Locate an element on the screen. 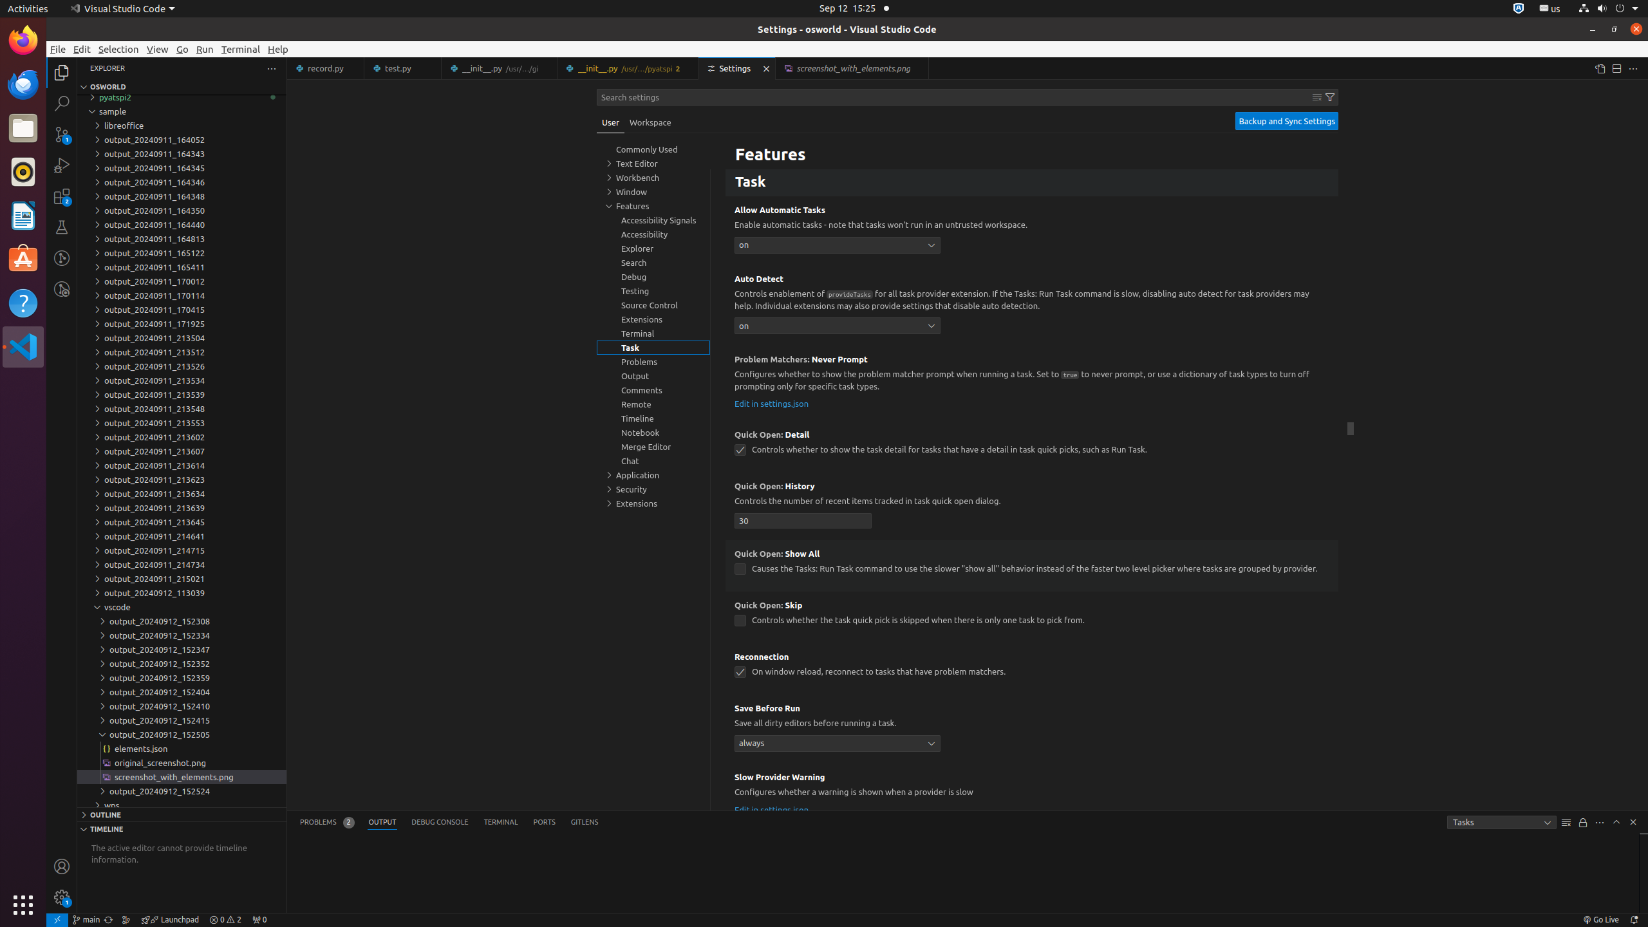  output_20240911_213645 is located at coordinates (182, 522).